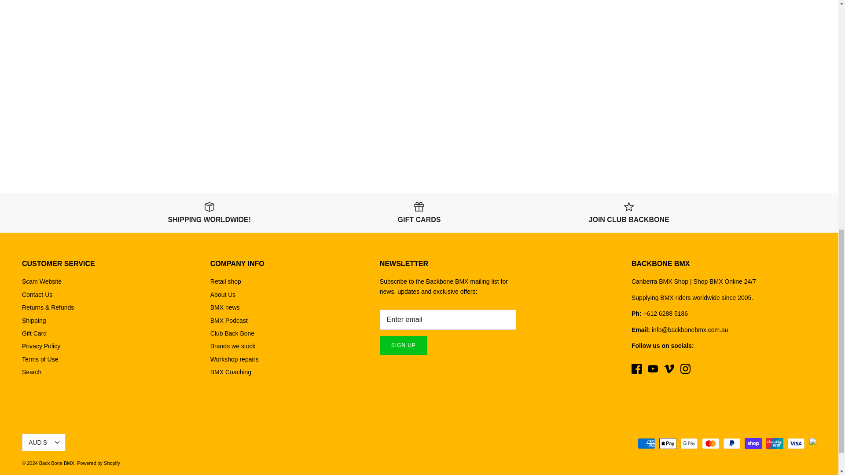 This screenshot has width=845, height=475. What do you see at coordinates (667, 314) in the screenshot?
I see `tel:61262885186` at bounding box center [667, 314].